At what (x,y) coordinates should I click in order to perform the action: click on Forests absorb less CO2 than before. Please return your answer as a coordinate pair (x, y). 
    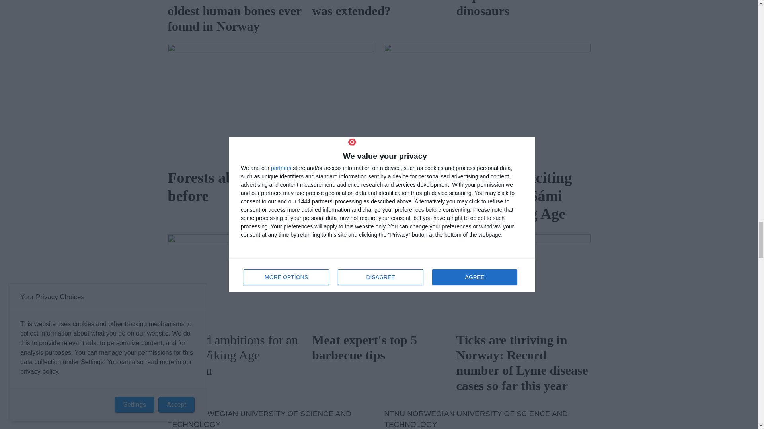
    Looking at the image, I should click on (270, 103).